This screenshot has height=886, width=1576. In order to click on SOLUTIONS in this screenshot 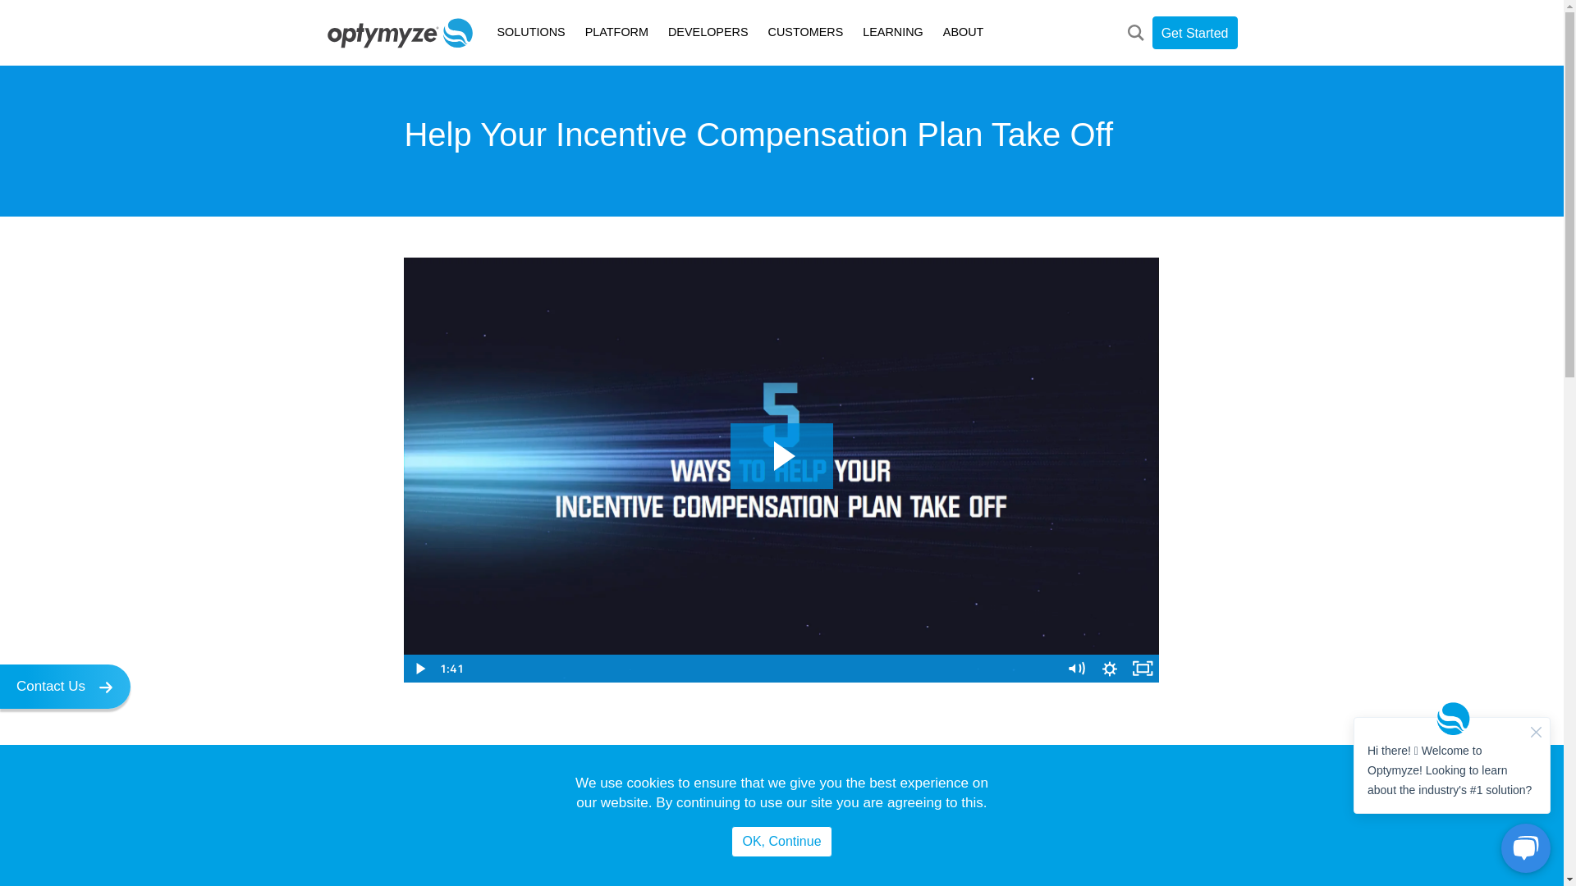, I will do `click(530, 33)`.